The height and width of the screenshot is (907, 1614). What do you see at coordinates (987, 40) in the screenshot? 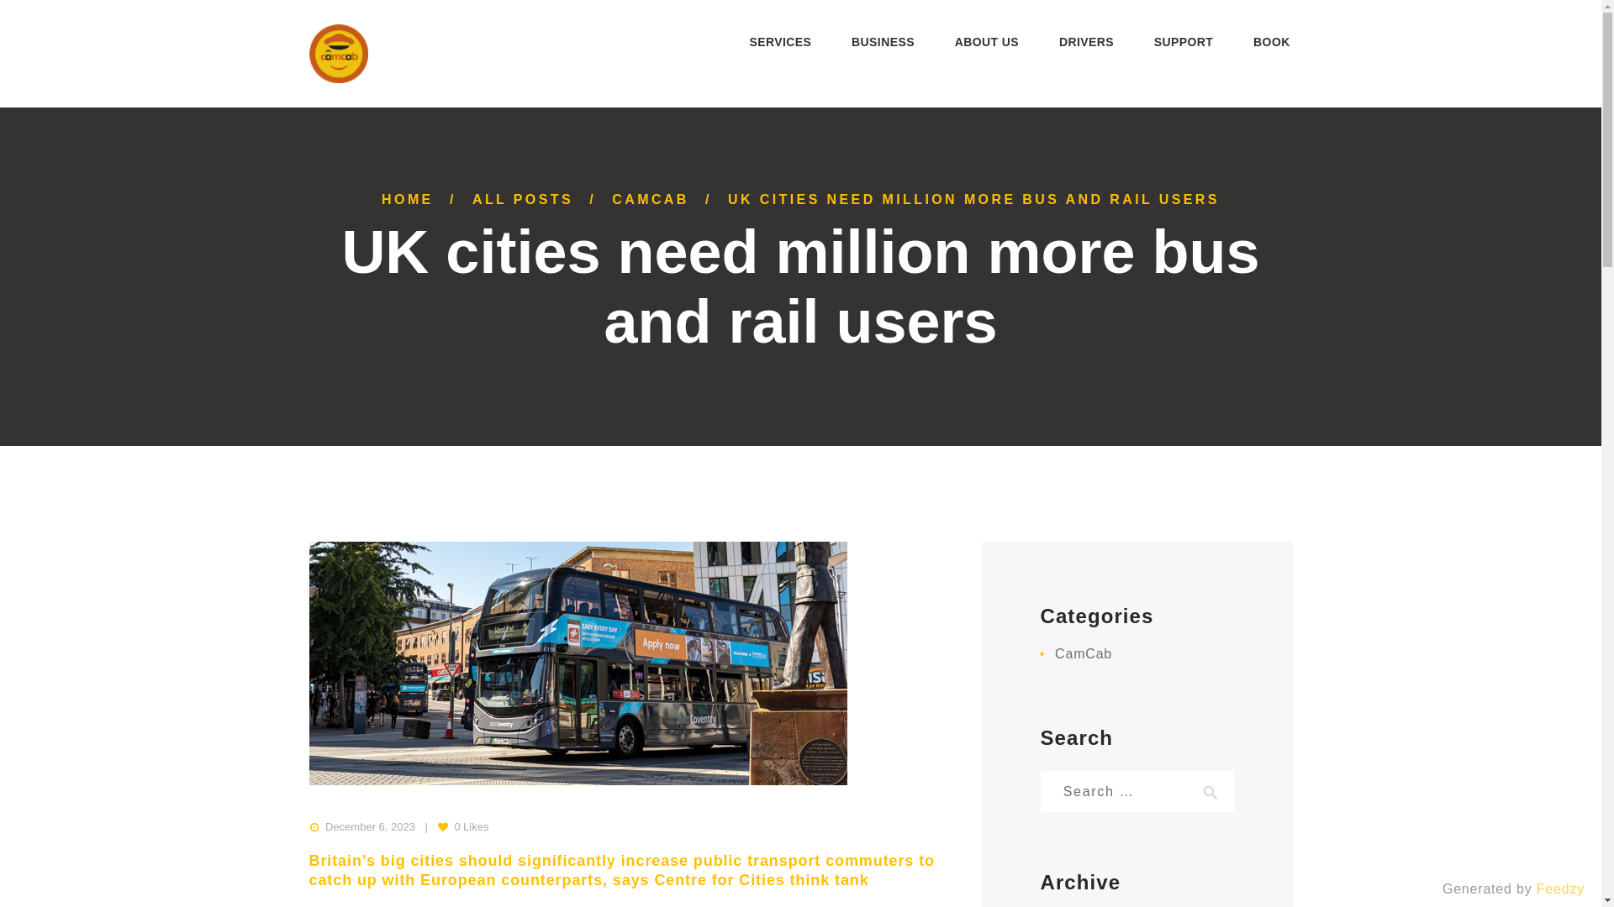
I see `ABOUT US` at bounding box center [987, 40].